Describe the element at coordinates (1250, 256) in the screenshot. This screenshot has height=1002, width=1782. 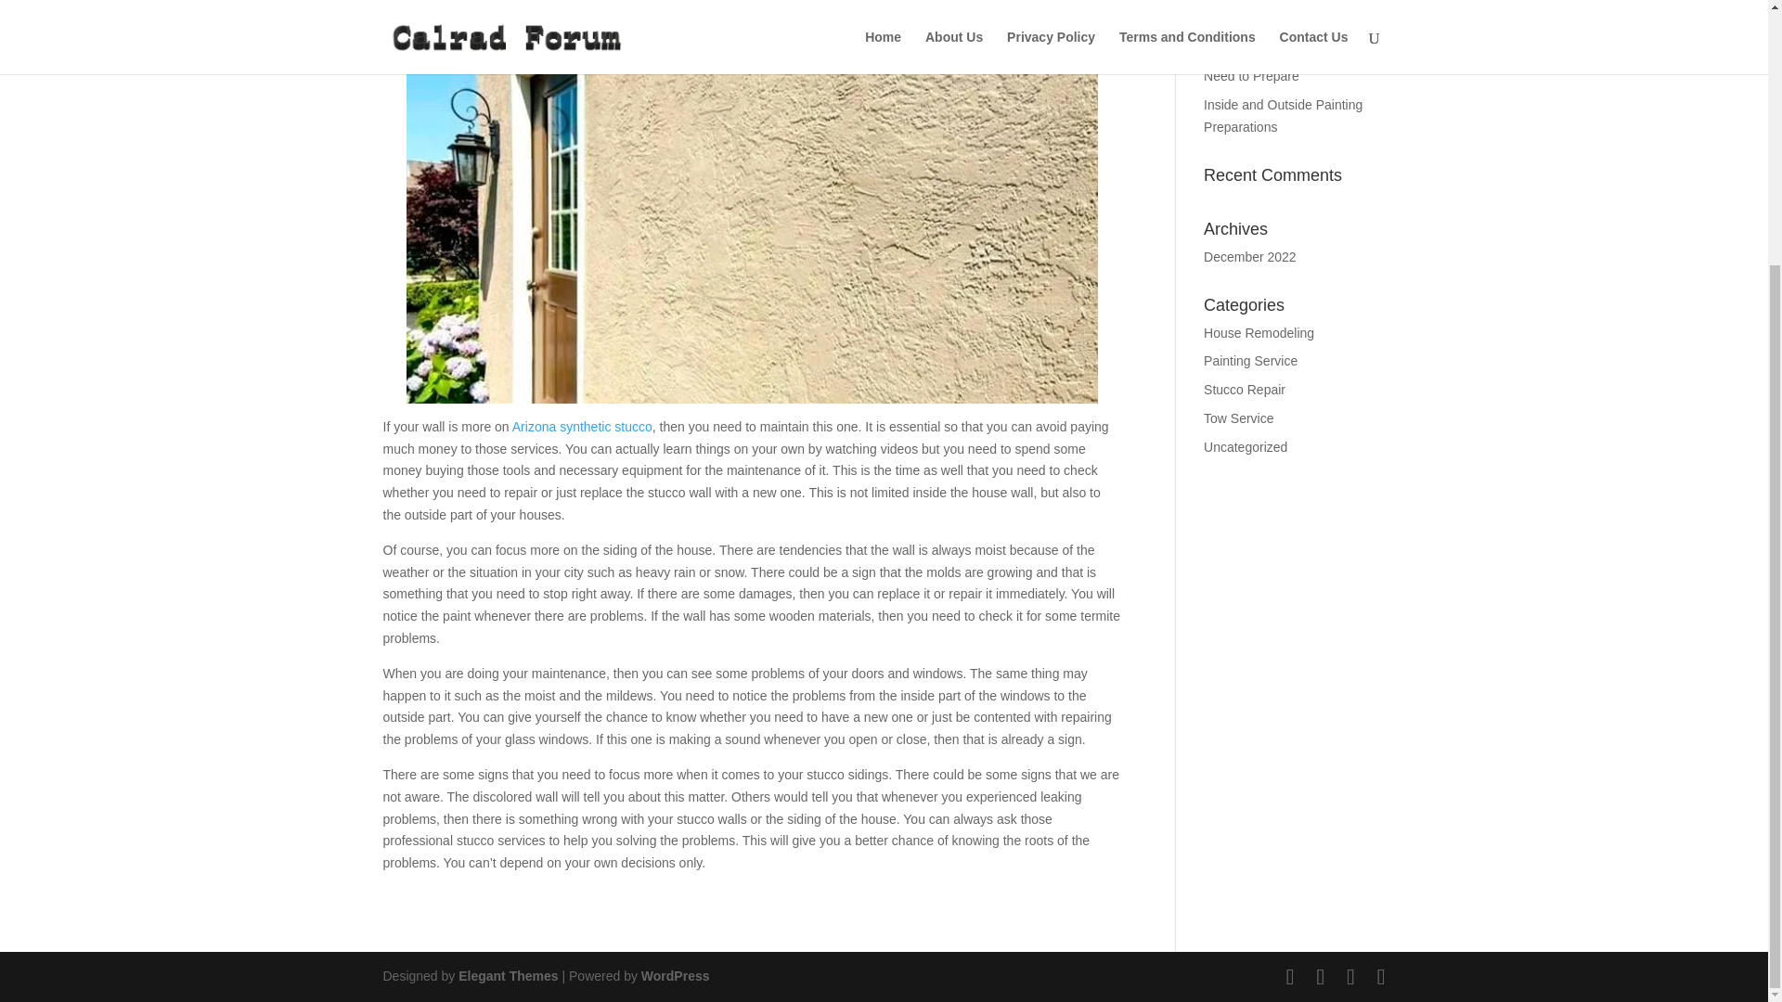
I see `December 2022` at that location.